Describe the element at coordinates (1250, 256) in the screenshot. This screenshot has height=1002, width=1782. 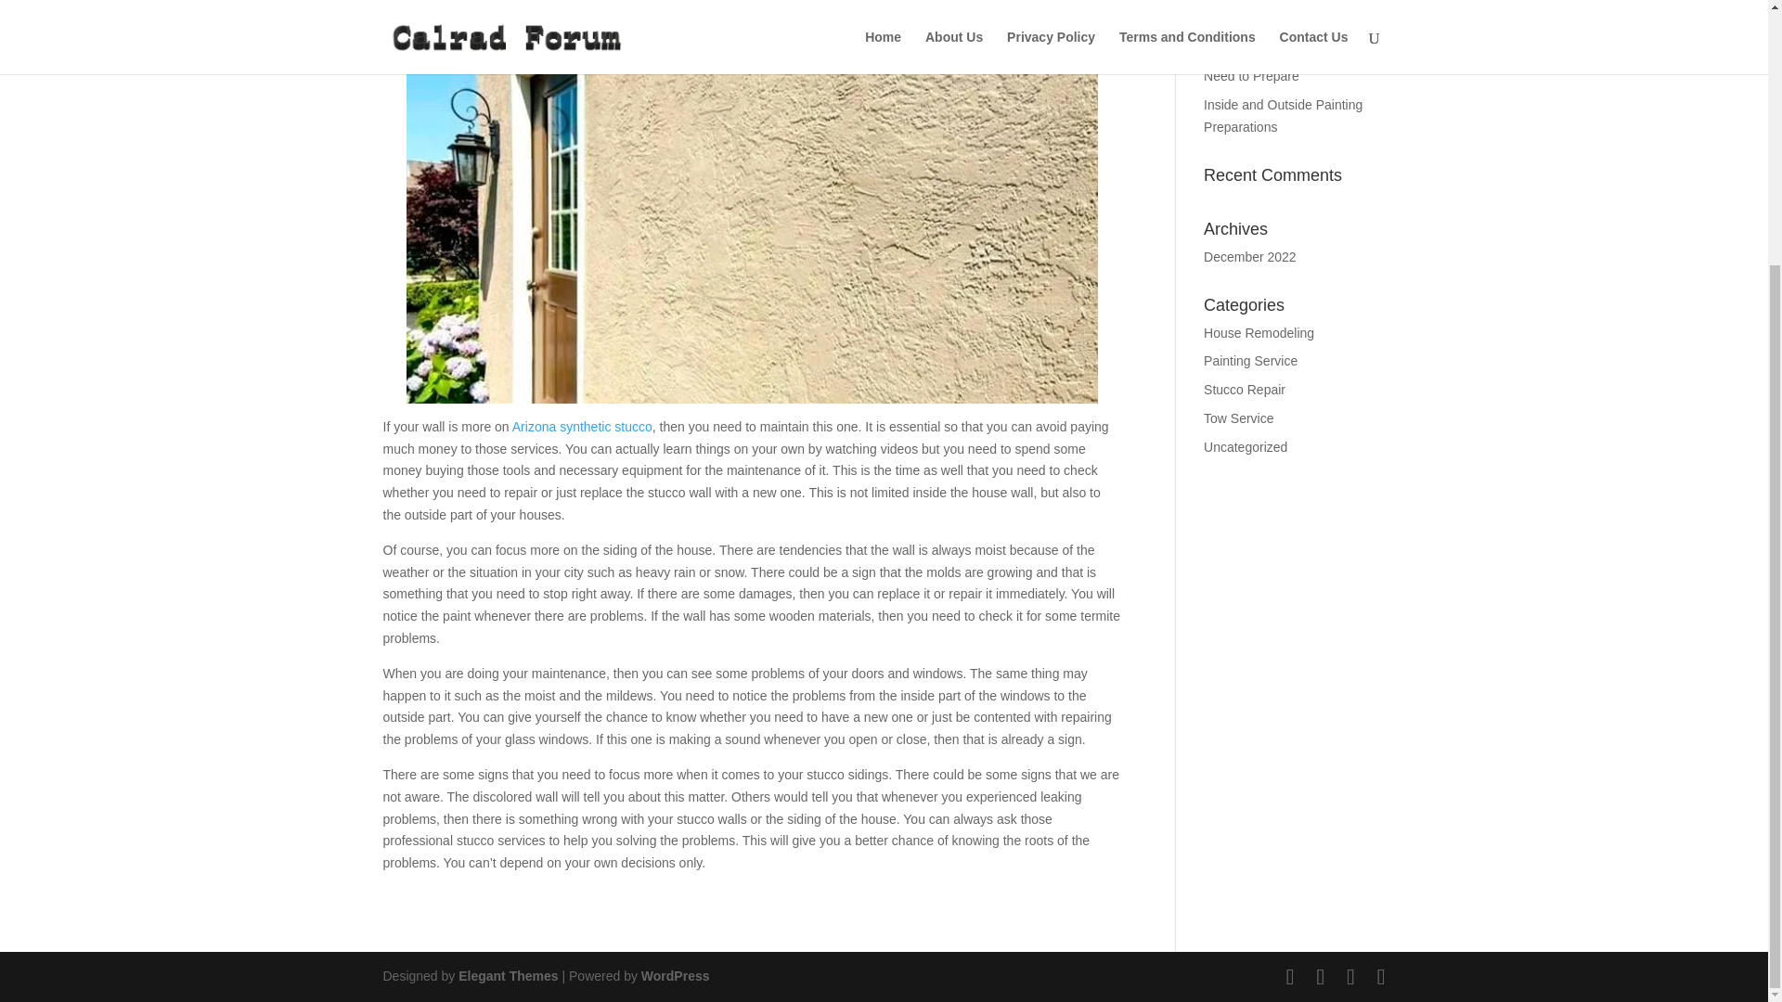
I see `December 2022` at that location.